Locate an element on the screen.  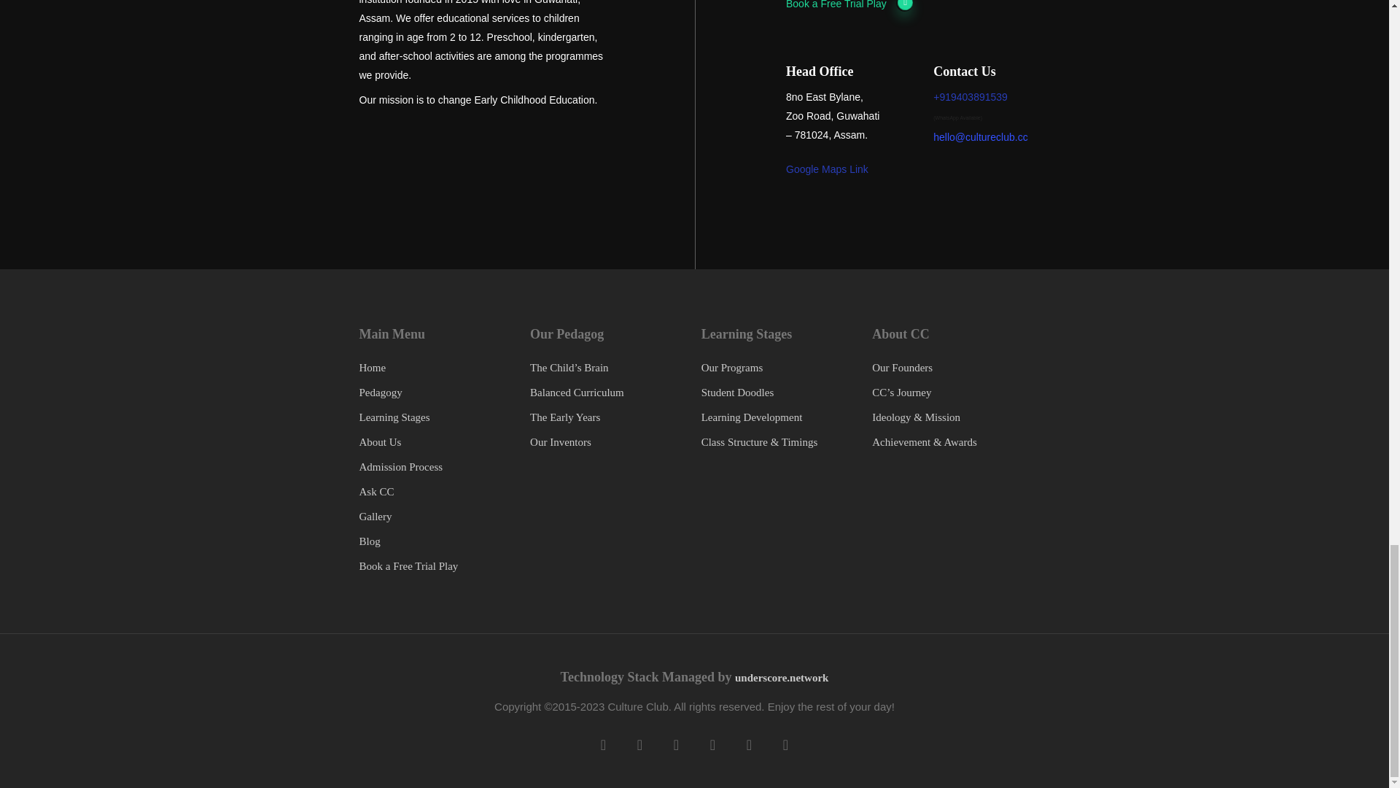
underscore.network is located at coordinates (782, 678).